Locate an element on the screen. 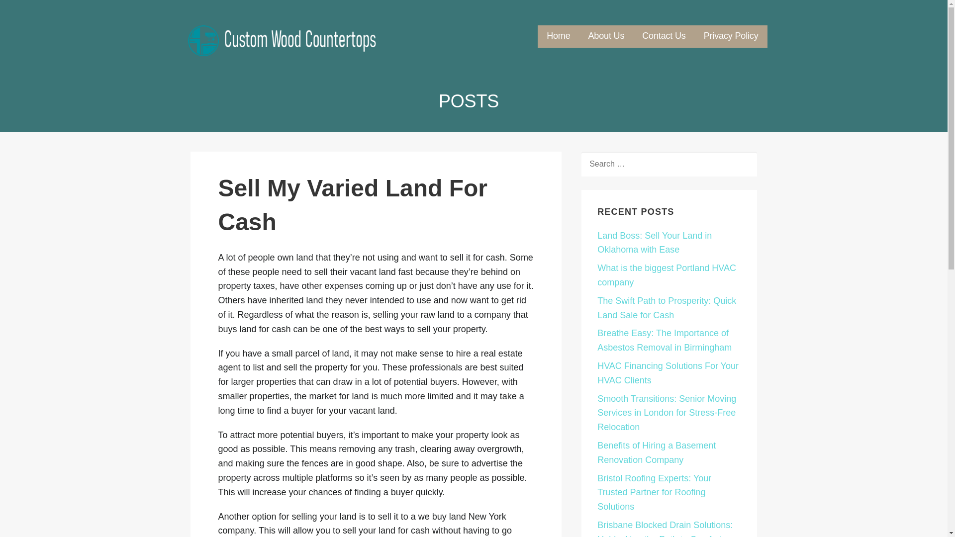  HVAC Financing Solutions For Your HVAC Clients is located at coordinates (668, 373).